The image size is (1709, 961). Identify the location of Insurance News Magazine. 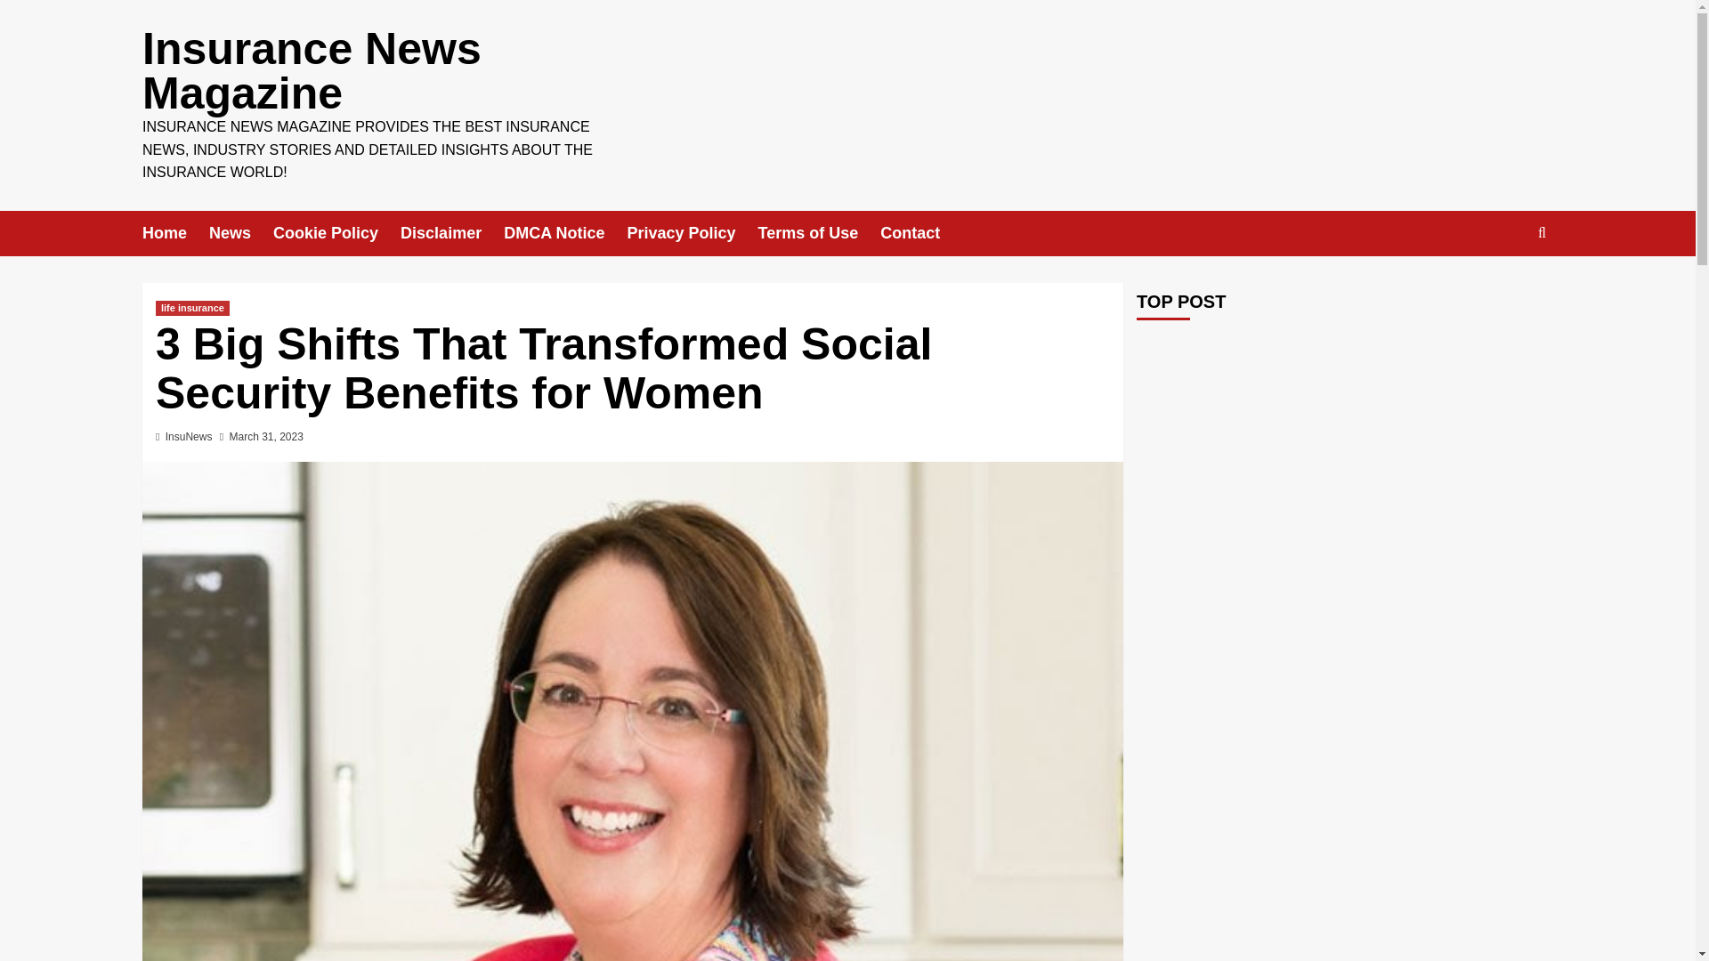
(312, 71).